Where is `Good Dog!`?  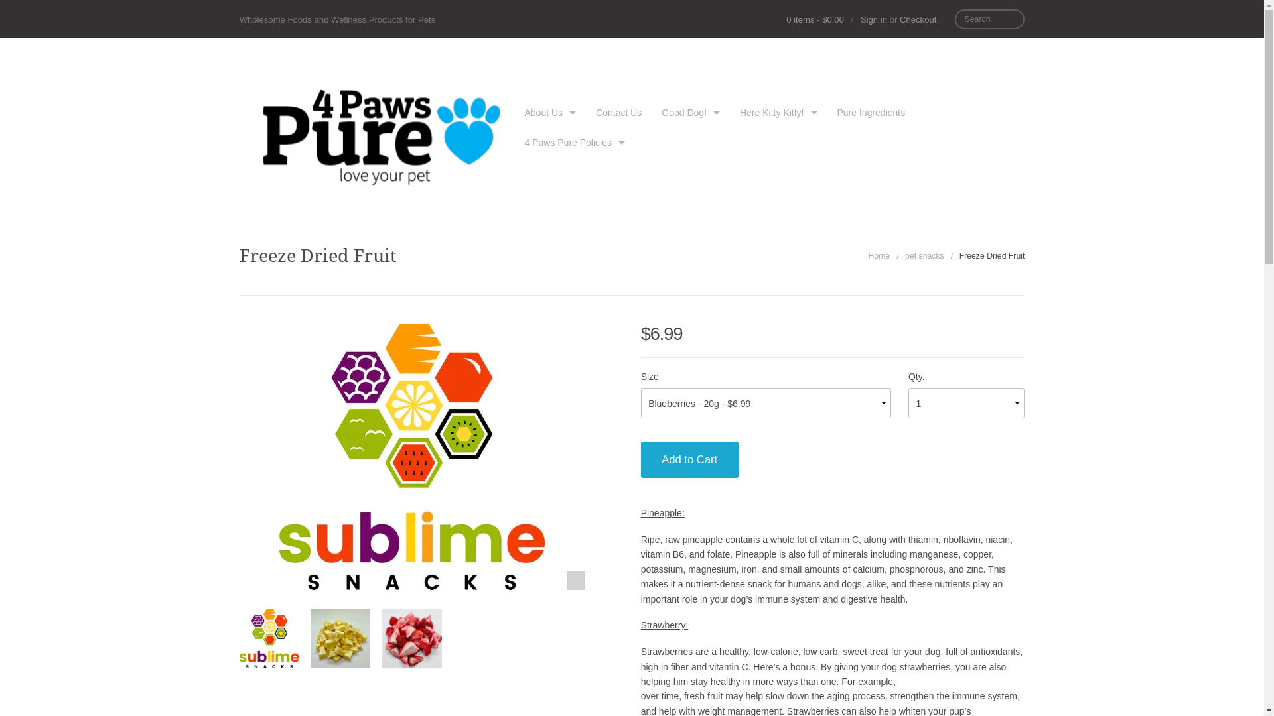 Good Dog! is located at coordinates (691, 113).